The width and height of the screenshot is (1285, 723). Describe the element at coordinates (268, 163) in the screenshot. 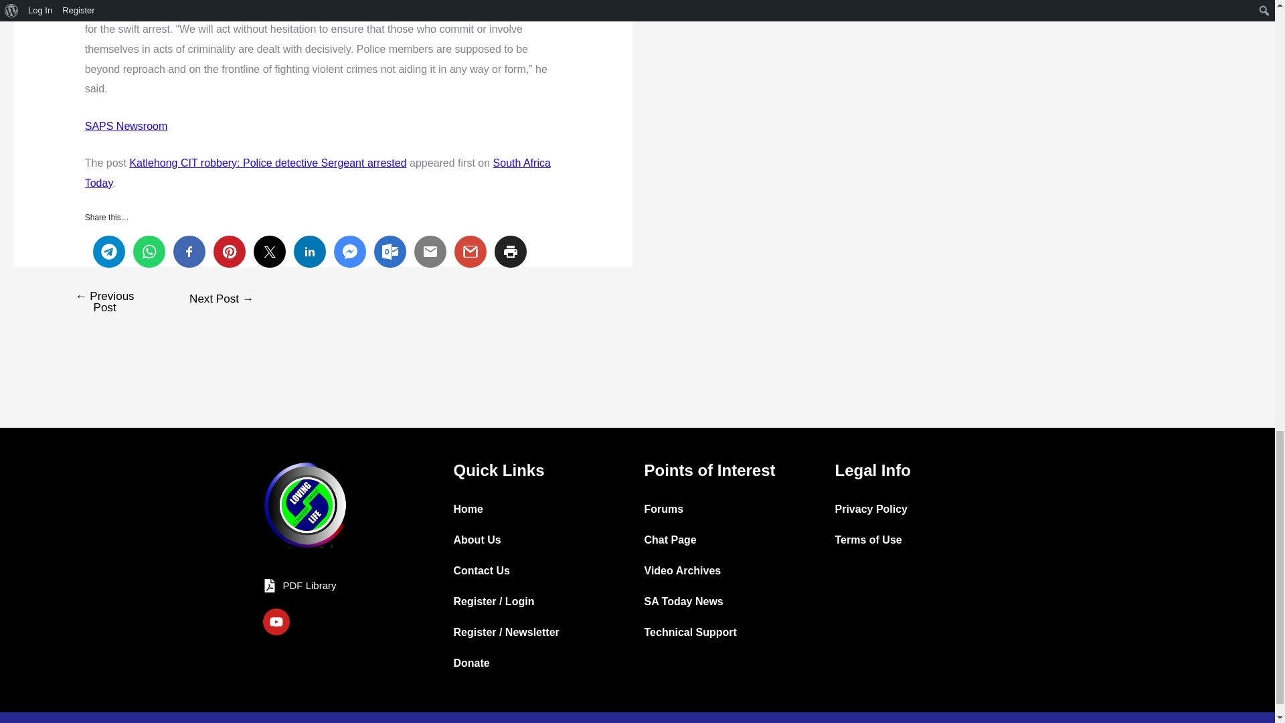

I see `Katlehong CIT robbery: Police detective Sergeant arrested` at that location.